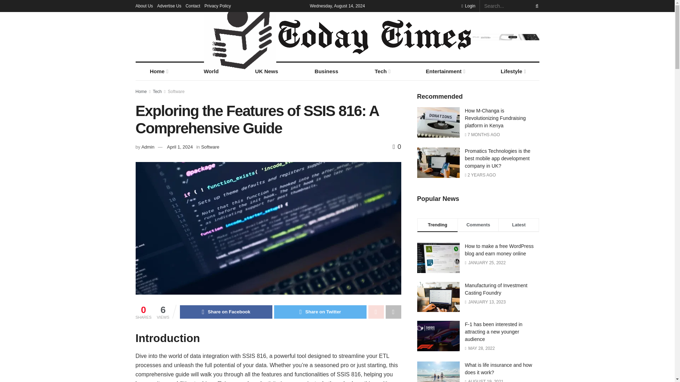  I want to click on Tech, so click(382, 71).